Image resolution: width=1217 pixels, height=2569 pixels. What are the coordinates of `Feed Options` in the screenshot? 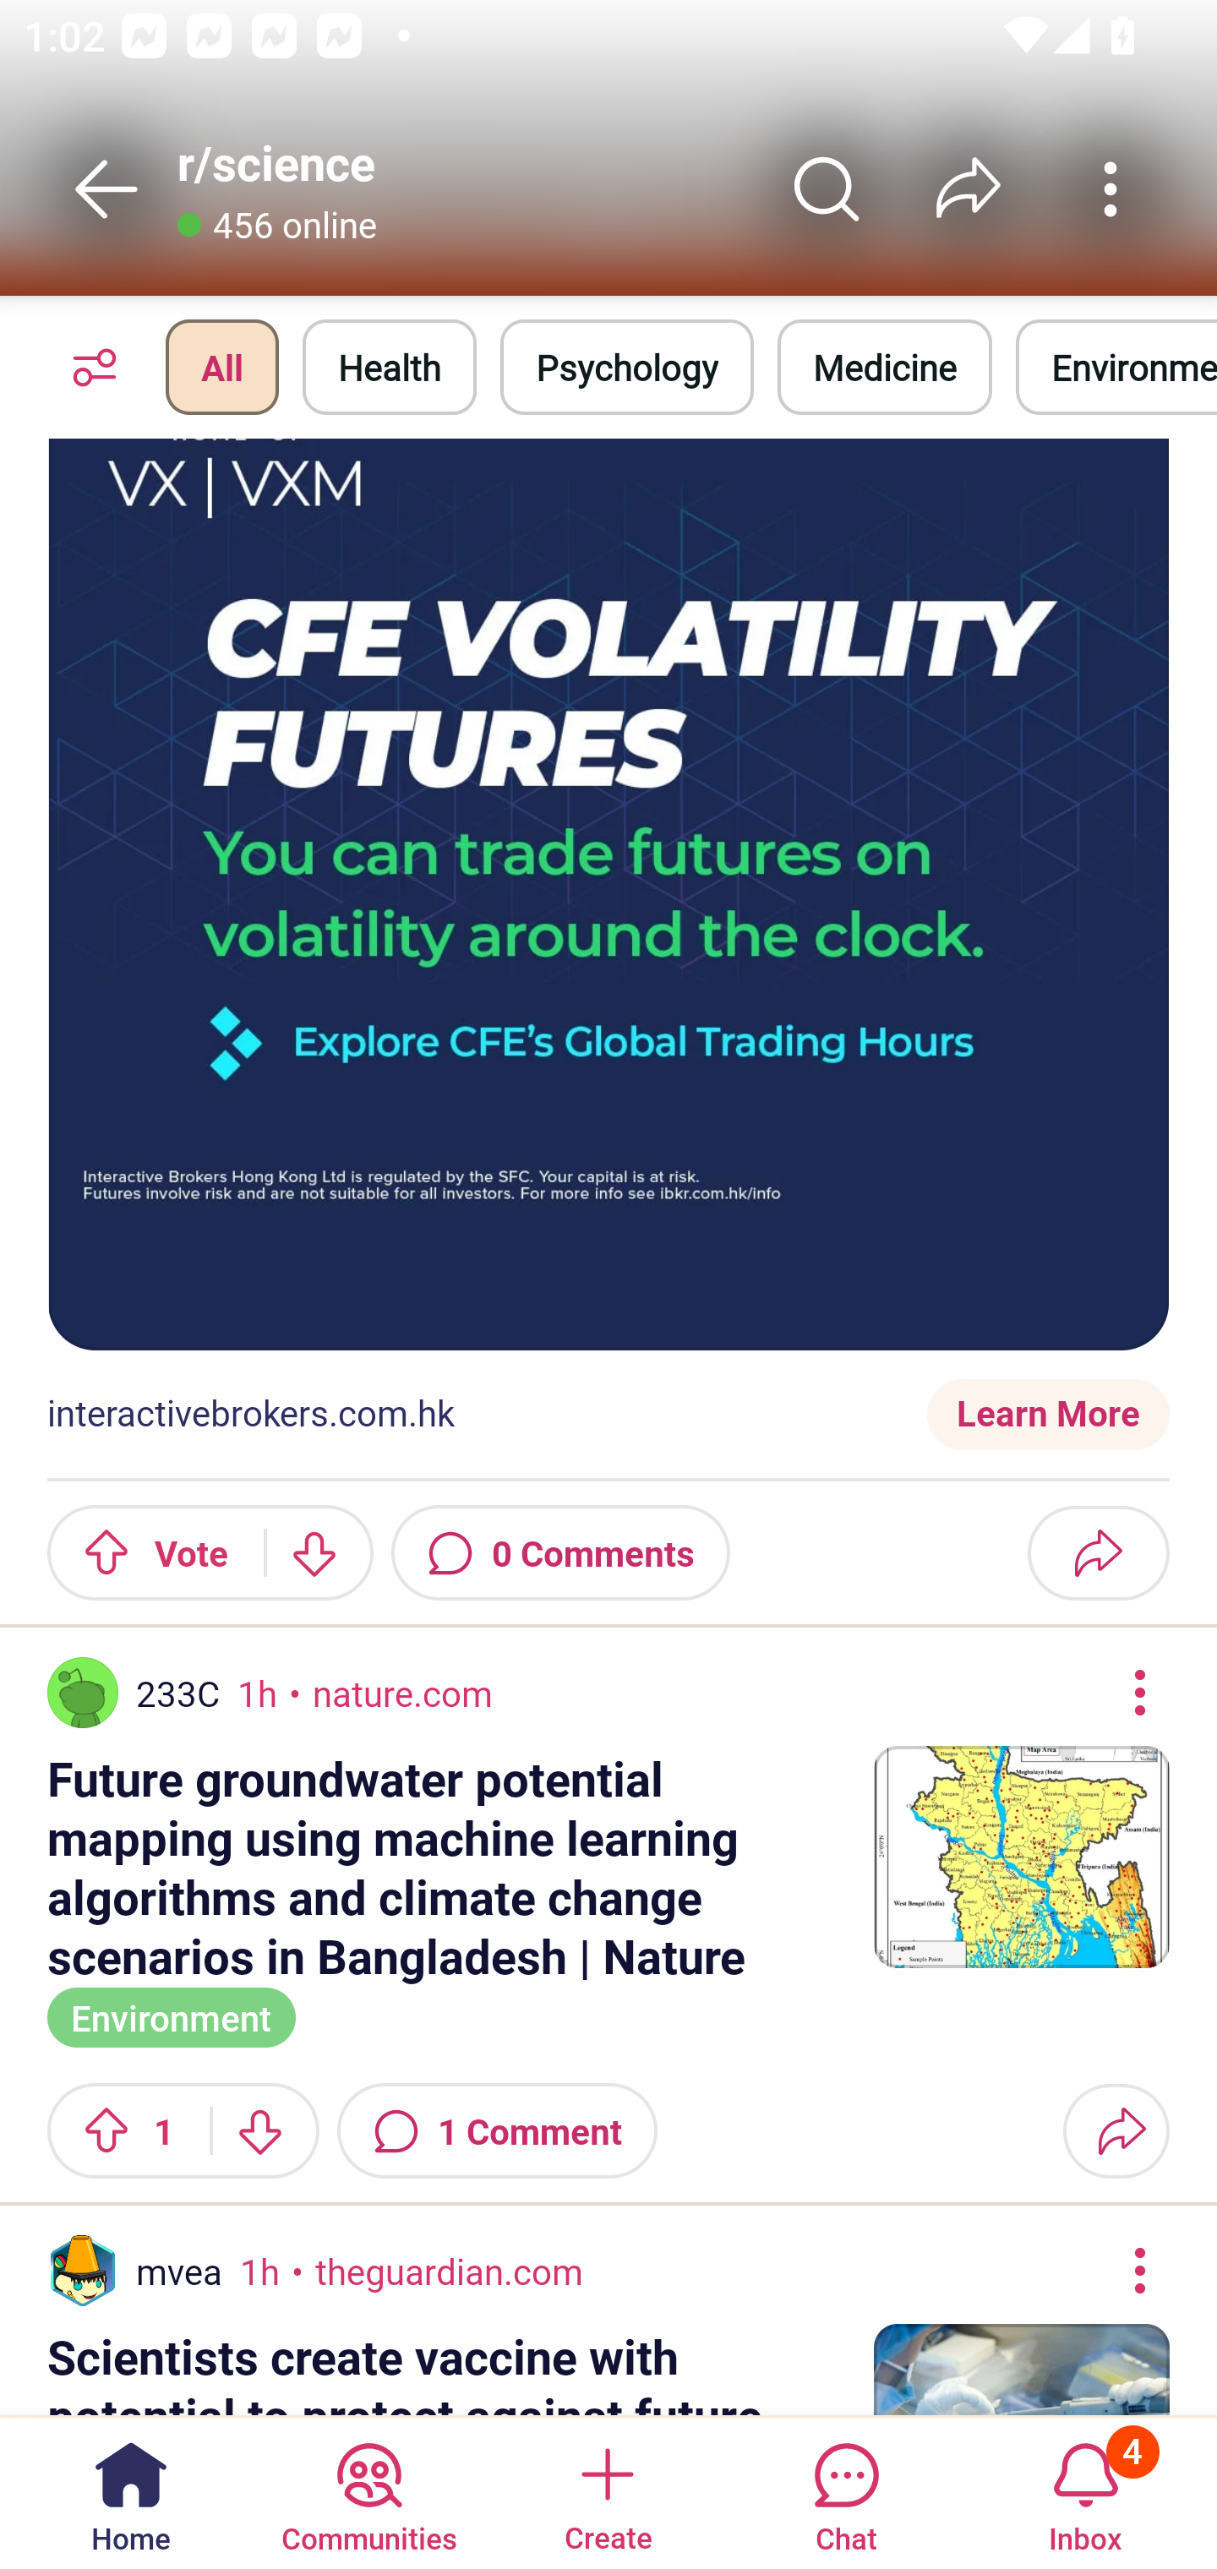 It's located at (86, 367).